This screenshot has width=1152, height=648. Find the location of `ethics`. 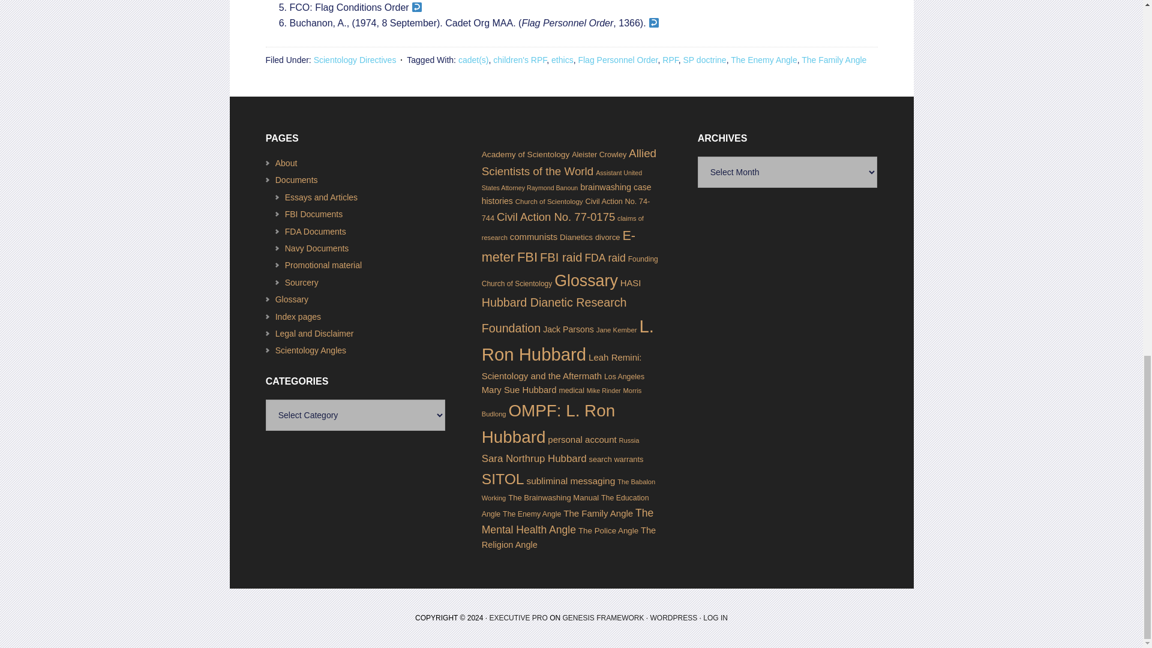

ethics is located at coordinates (563, 60).